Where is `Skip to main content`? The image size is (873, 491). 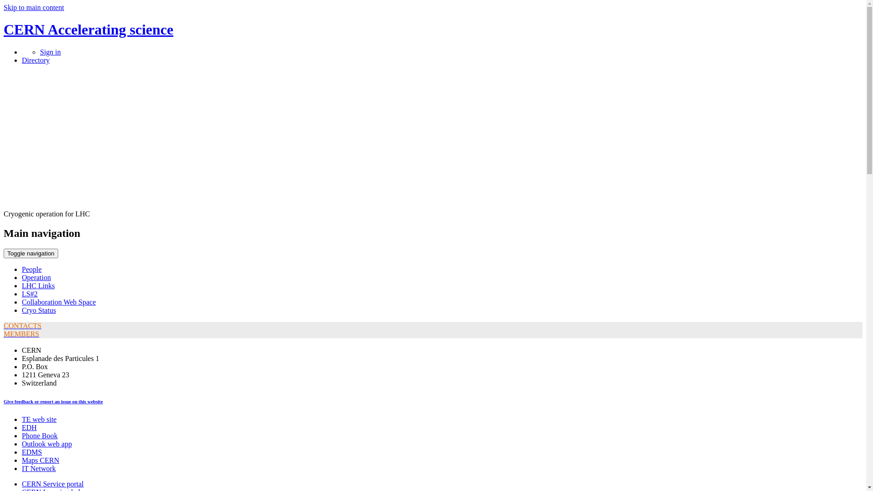 Skip to main content is located at coordinates (34, 7).